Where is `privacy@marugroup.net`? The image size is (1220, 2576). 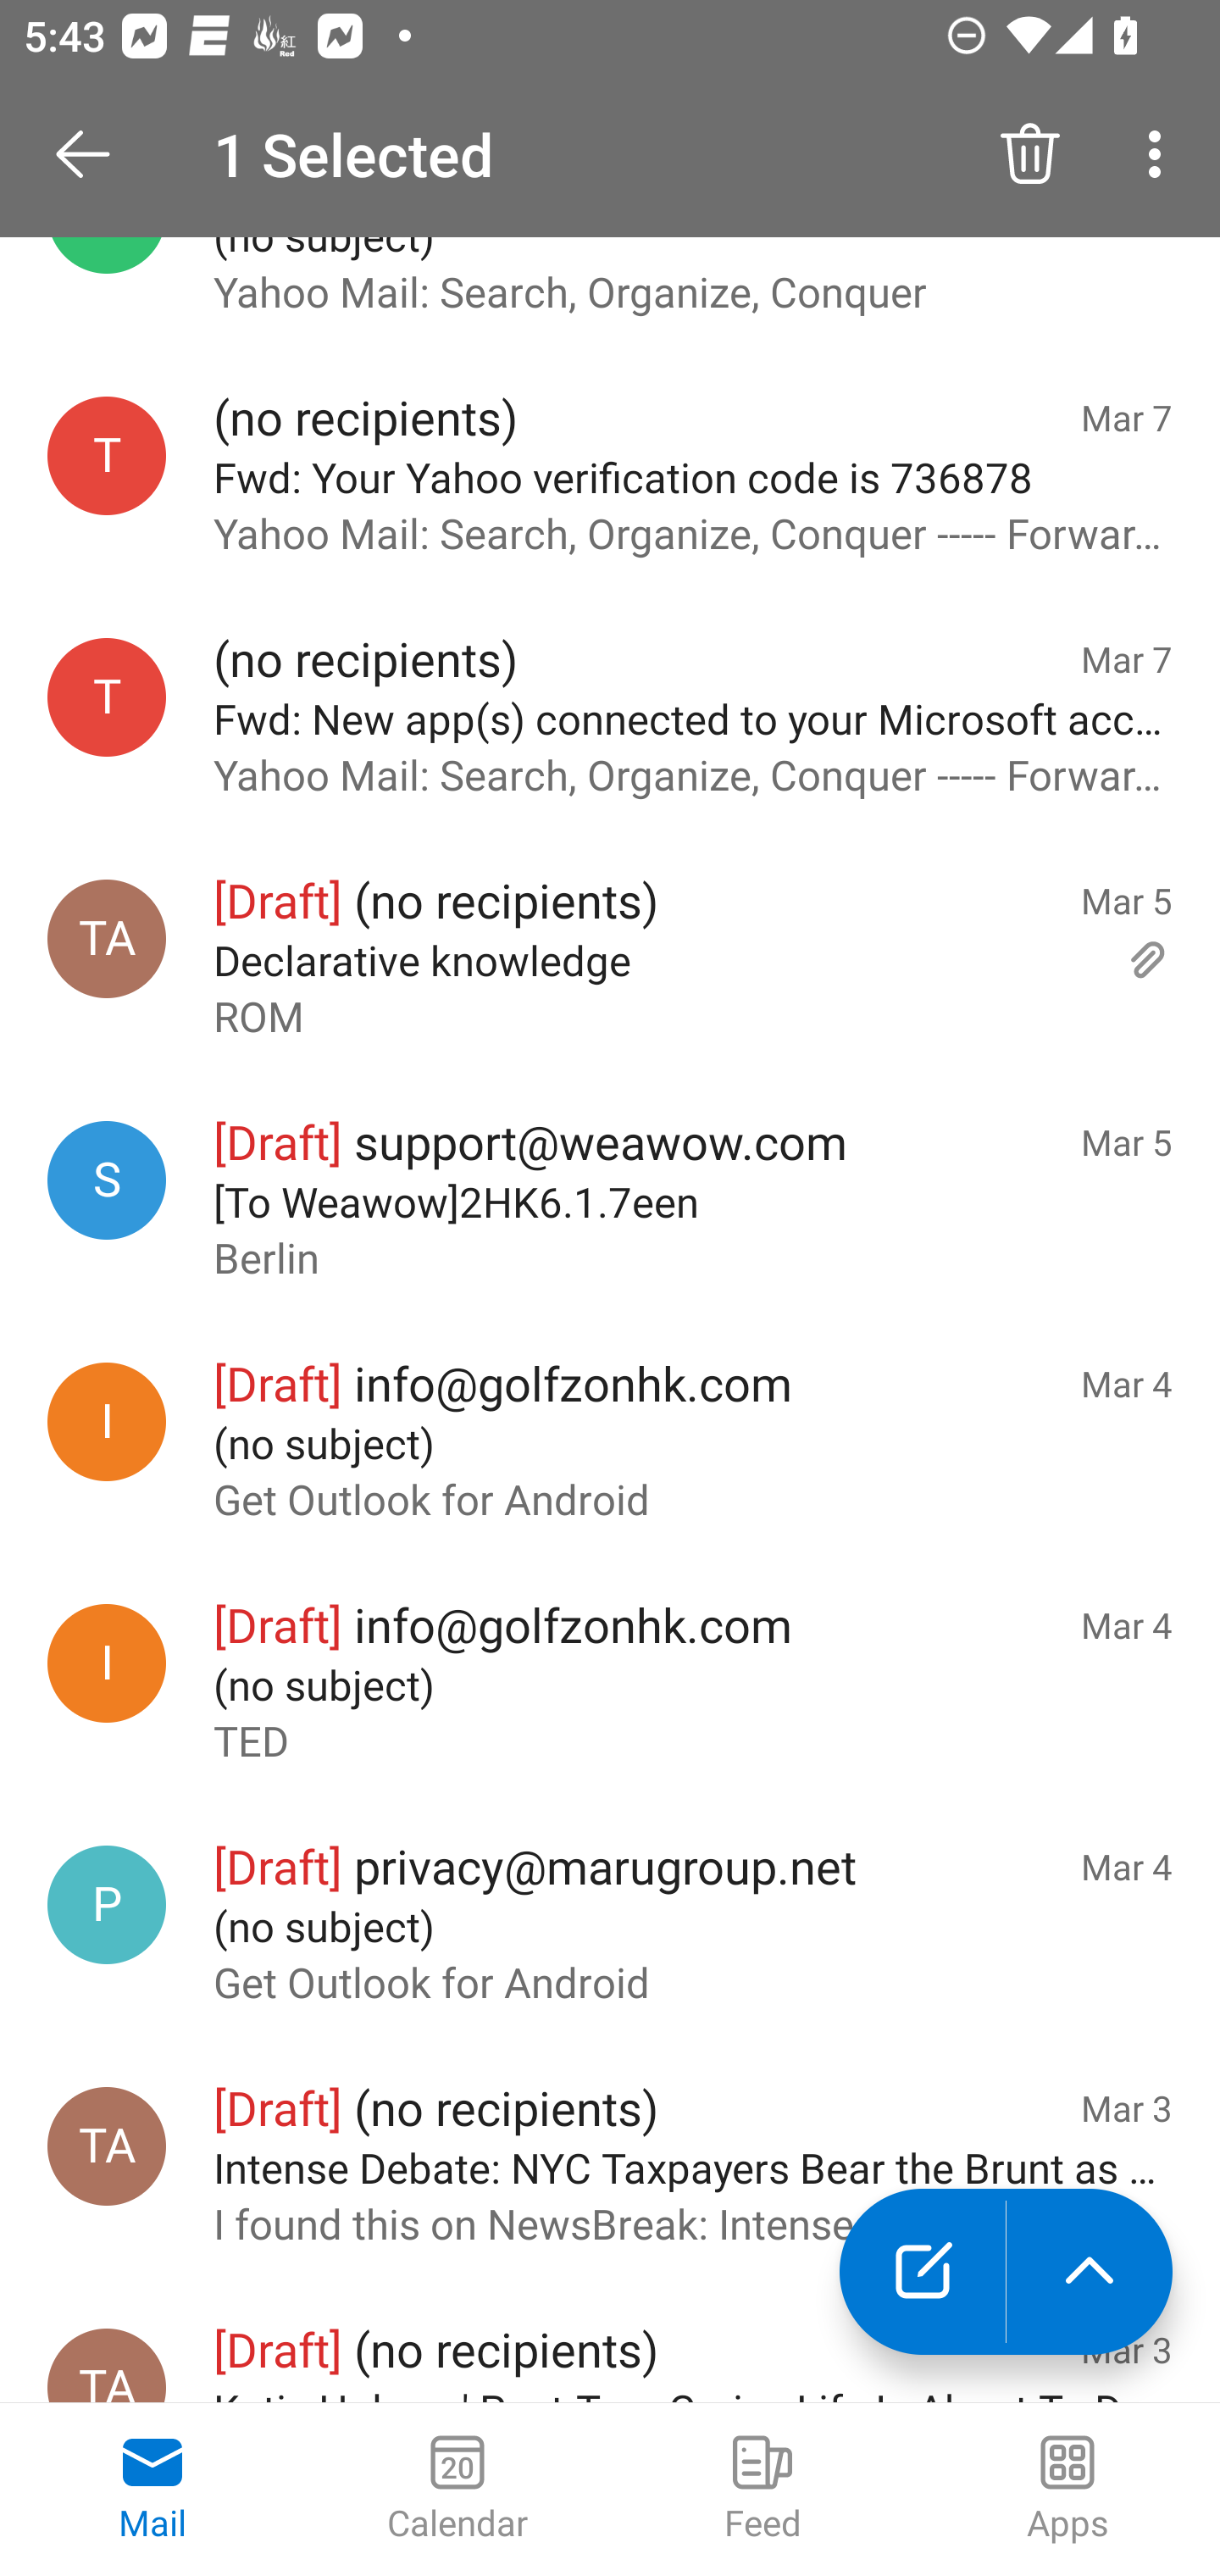
privacy@marugroup.net is located at coordinates (107, 1903).